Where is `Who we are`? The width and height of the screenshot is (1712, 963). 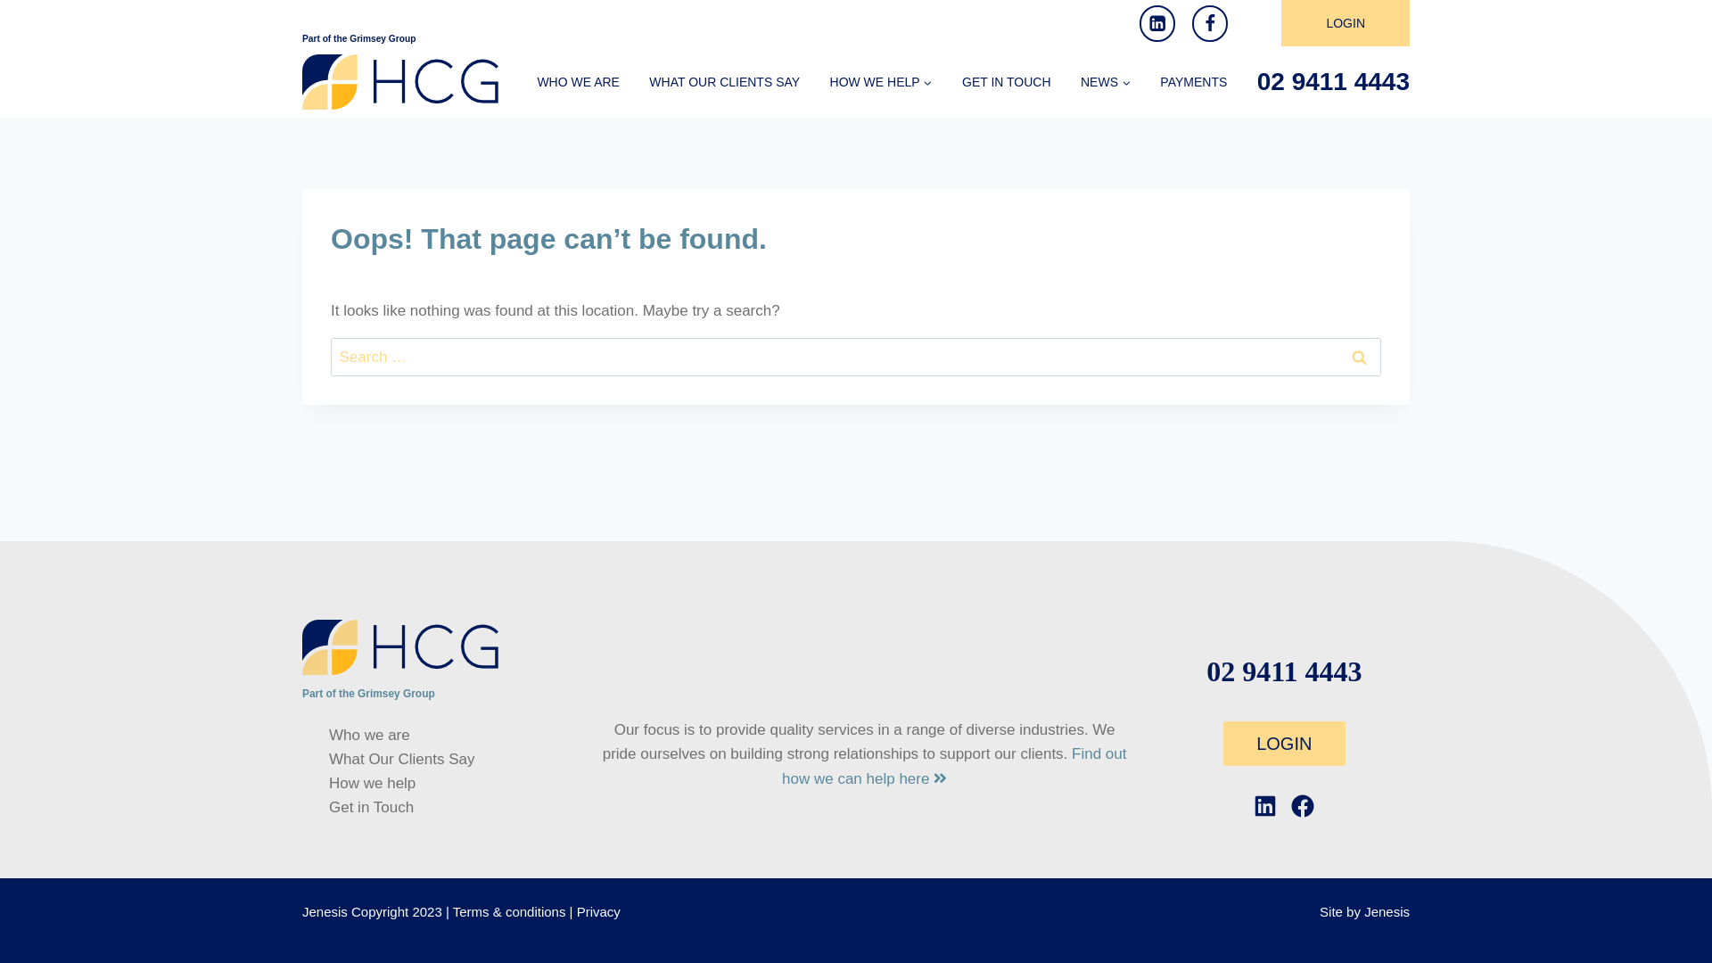
Who we are is located at coordinates (449, 735).